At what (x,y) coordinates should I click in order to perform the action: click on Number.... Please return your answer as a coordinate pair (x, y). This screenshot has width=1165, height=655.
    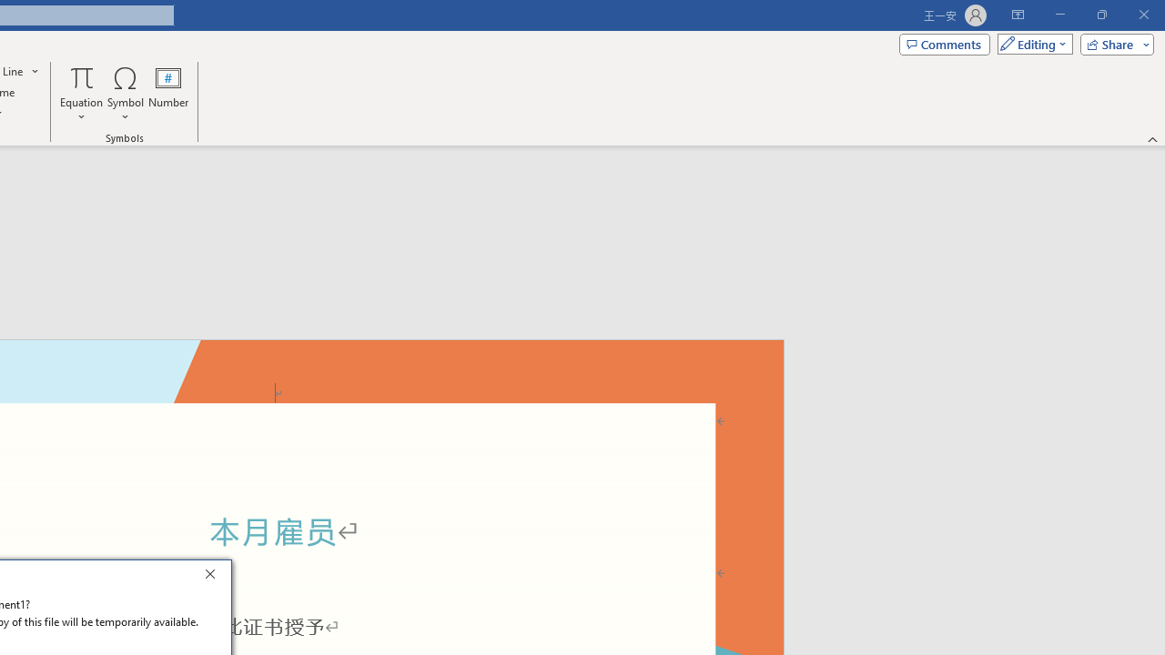
    Looking at the image, I should click on (168, 93).